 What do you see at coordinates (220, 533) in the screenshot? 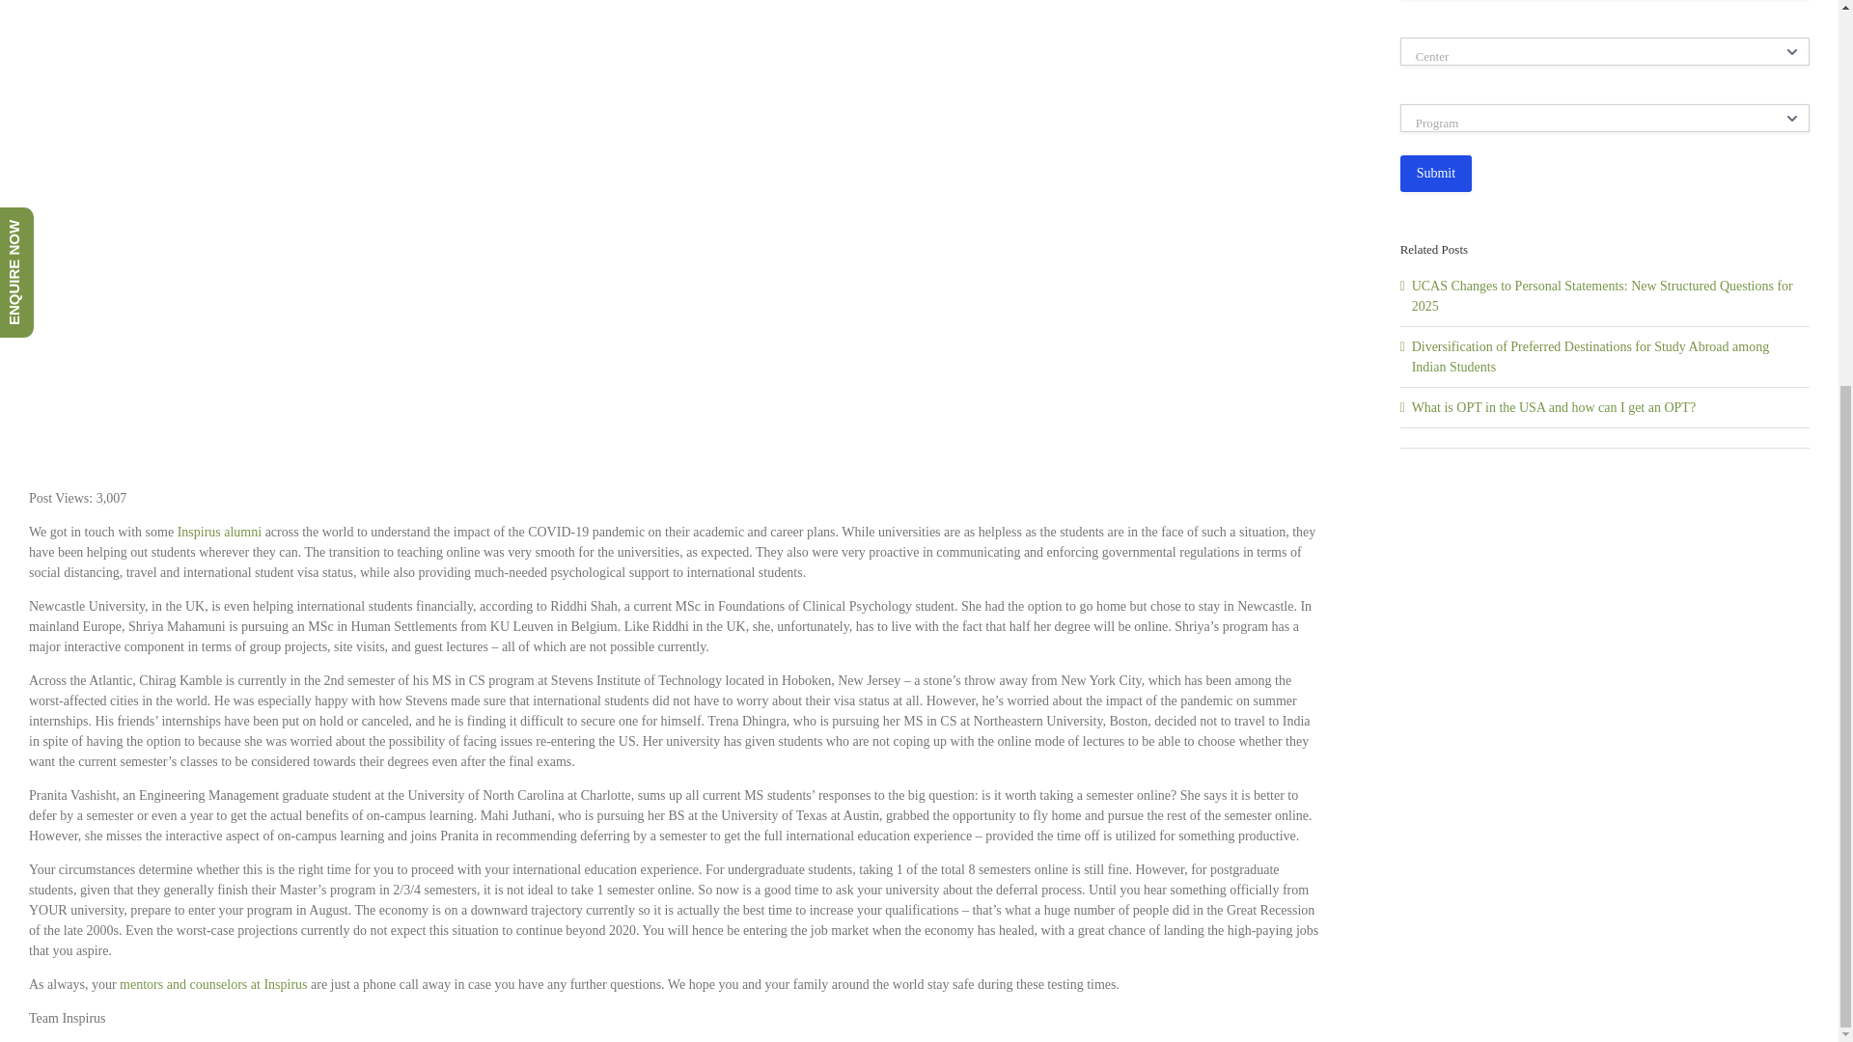
I see `Inspirus alumni` at bounding box center [220, 533].